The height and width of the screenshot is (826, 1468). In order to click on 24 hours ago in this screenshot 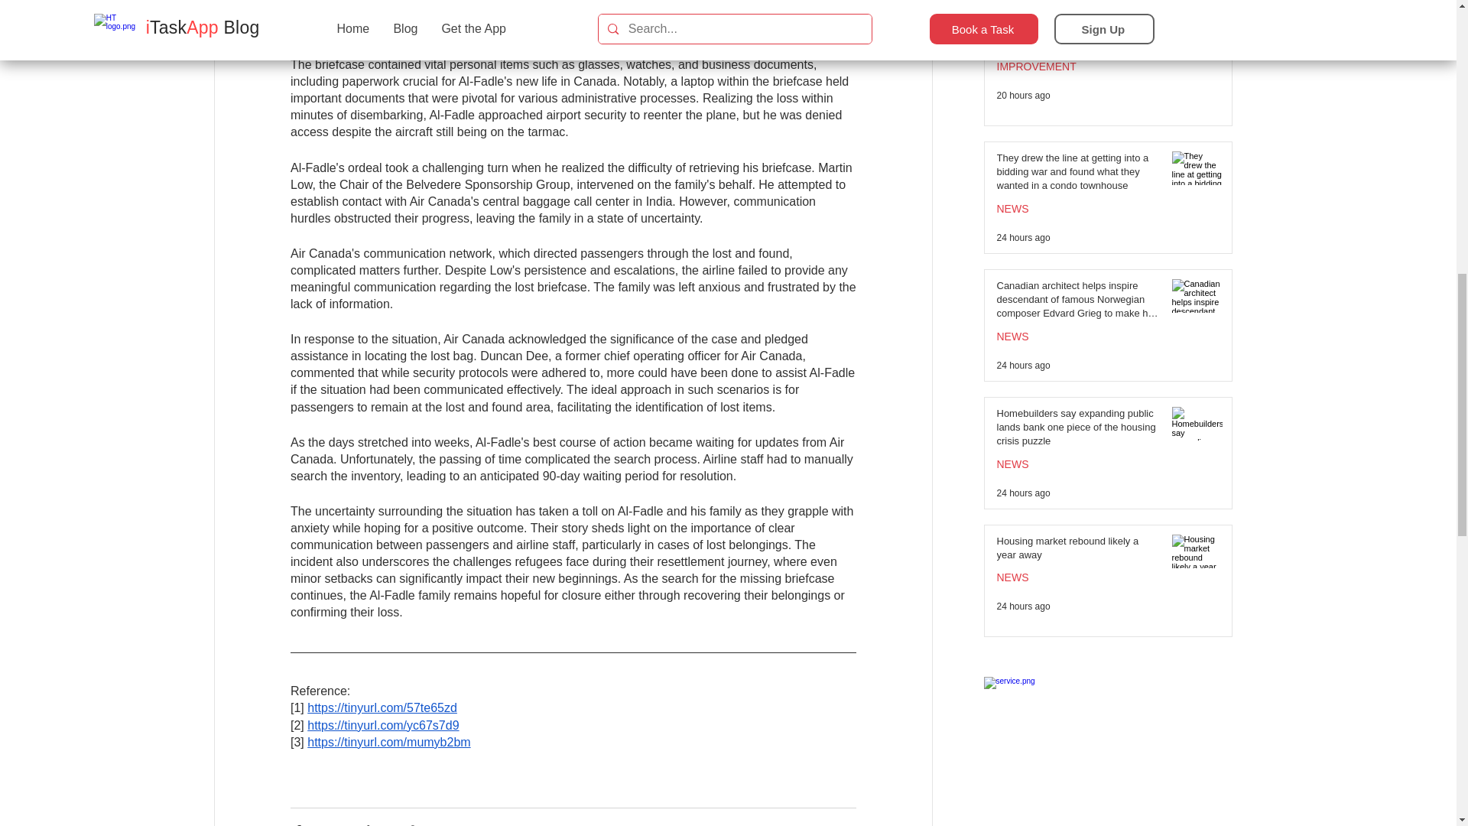, I will do `click(1023, 365)`.